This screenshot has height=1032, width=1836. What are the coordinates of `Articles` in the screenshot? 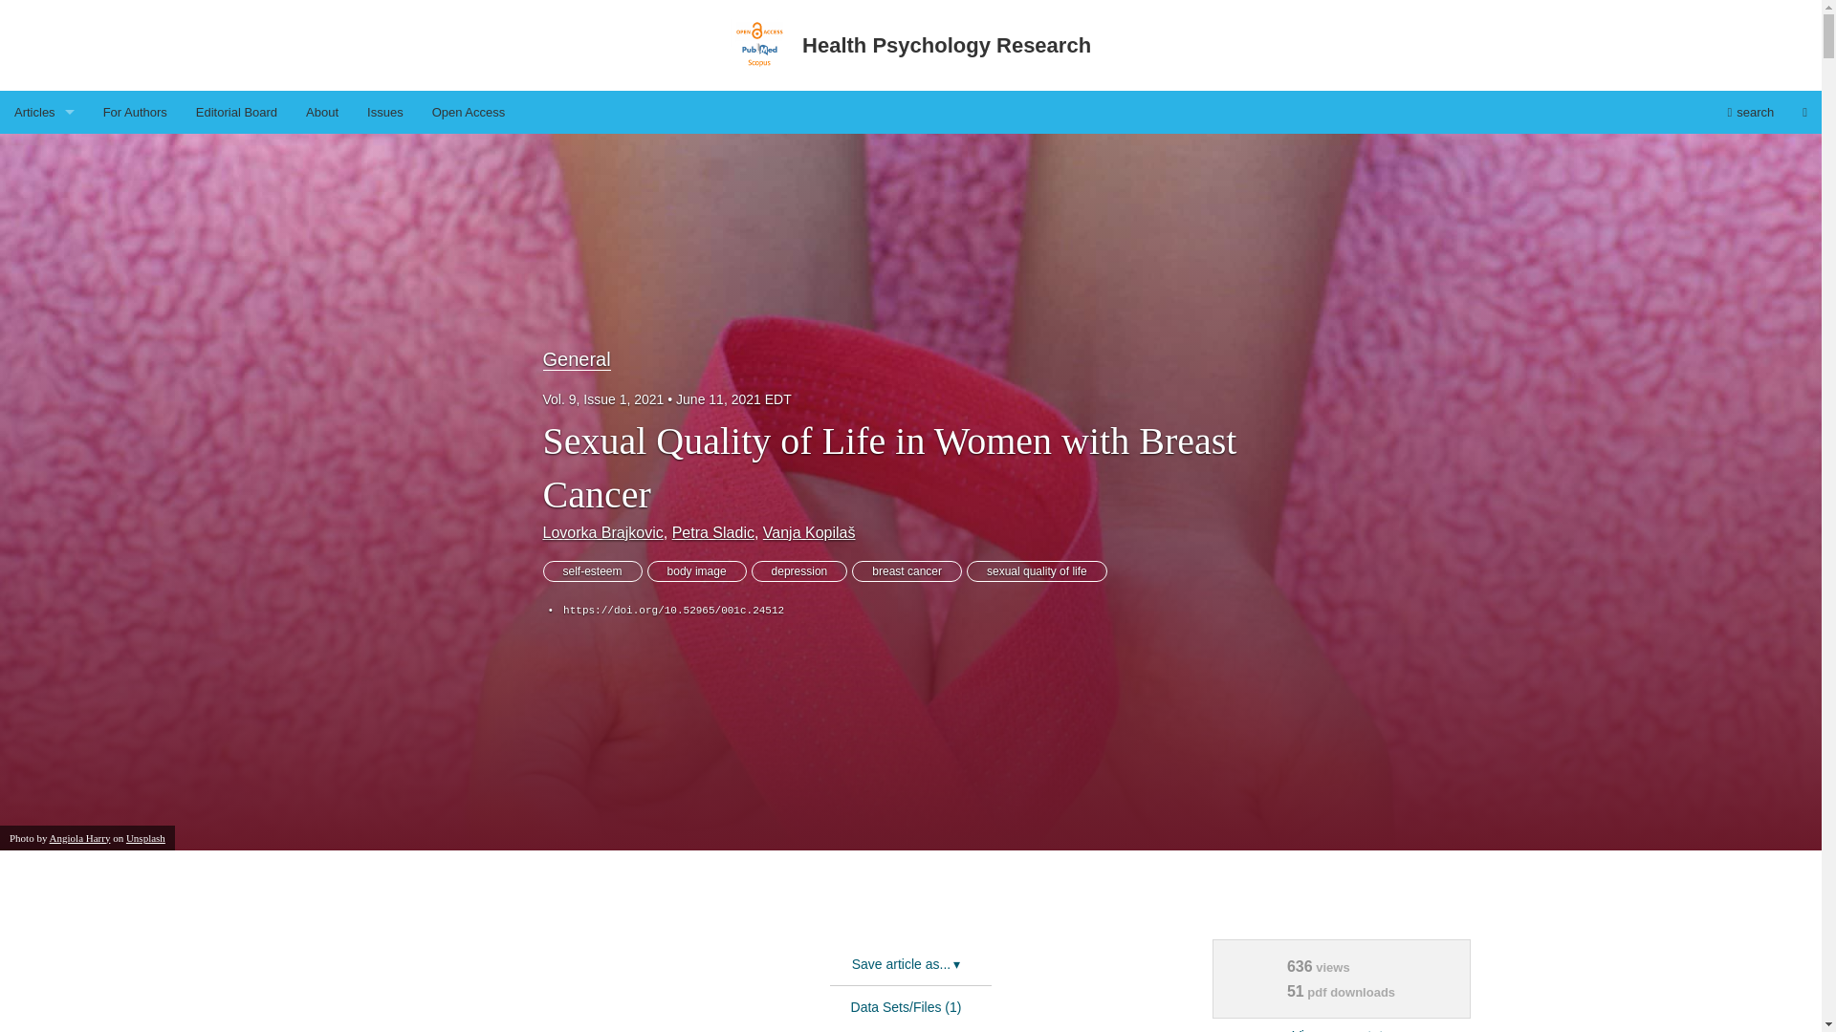 It's located at (44, 113).